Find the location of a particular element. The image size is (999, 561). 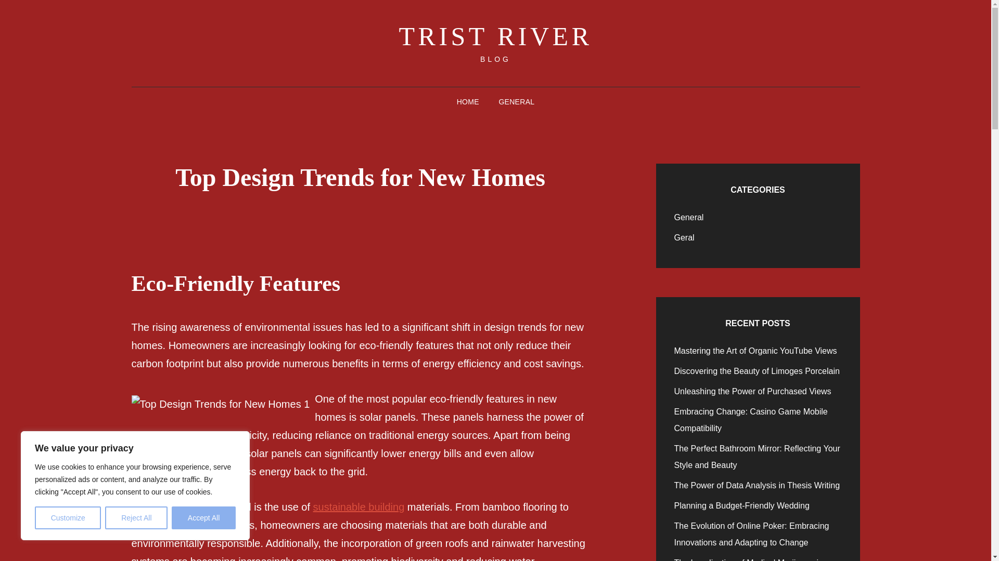

Mastering the Art of Organic YouTube Views is located at coordinates (755, 351).